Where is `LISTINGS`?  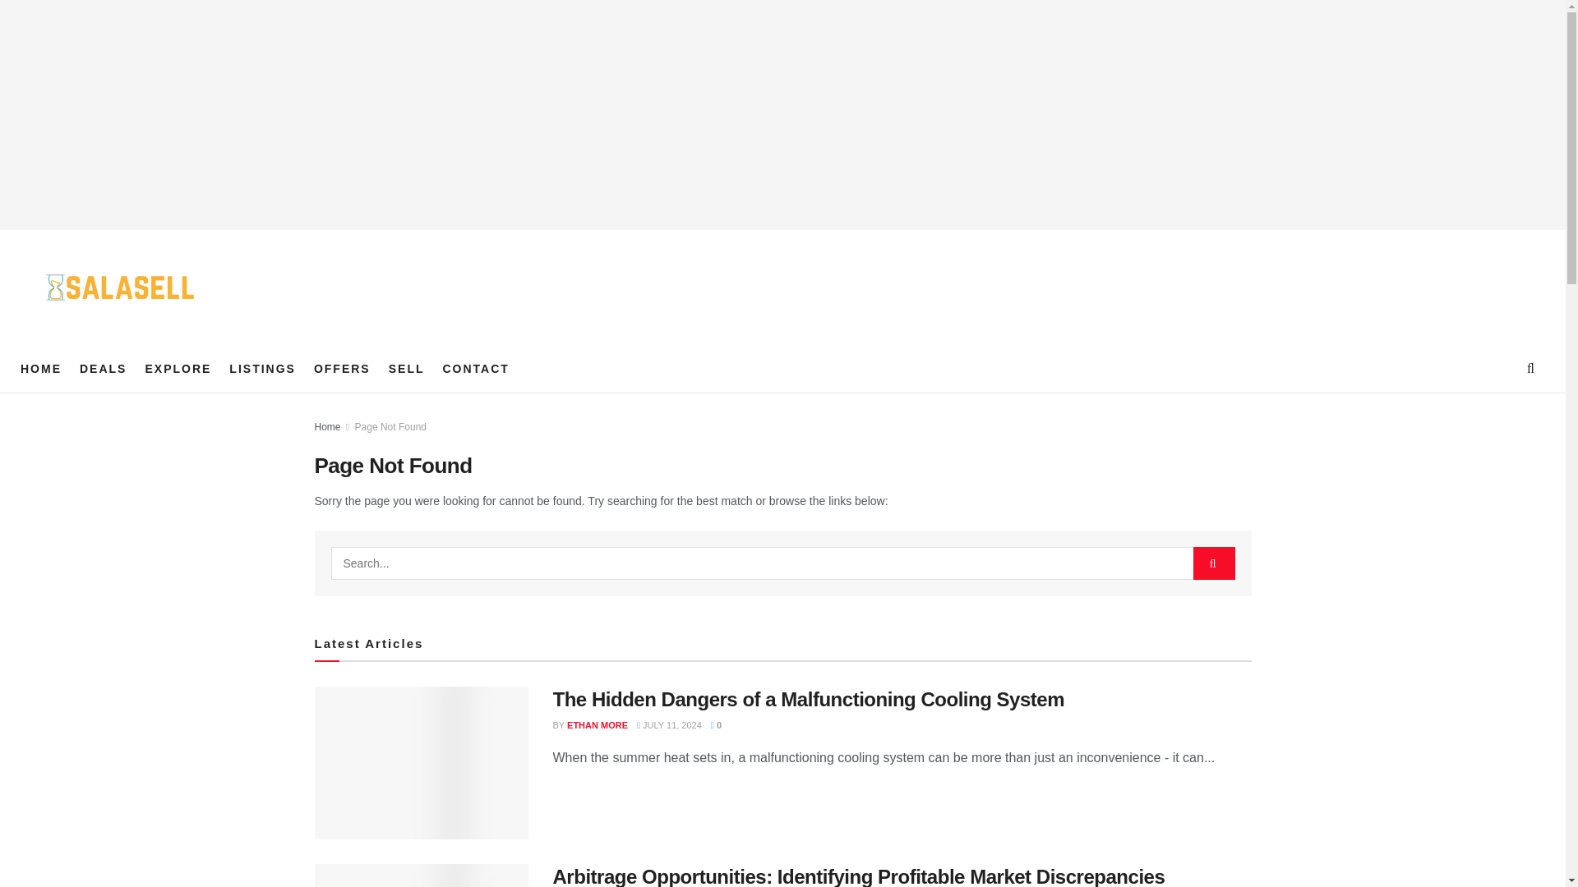
LISTINGS is located at coordinates (262, 369).